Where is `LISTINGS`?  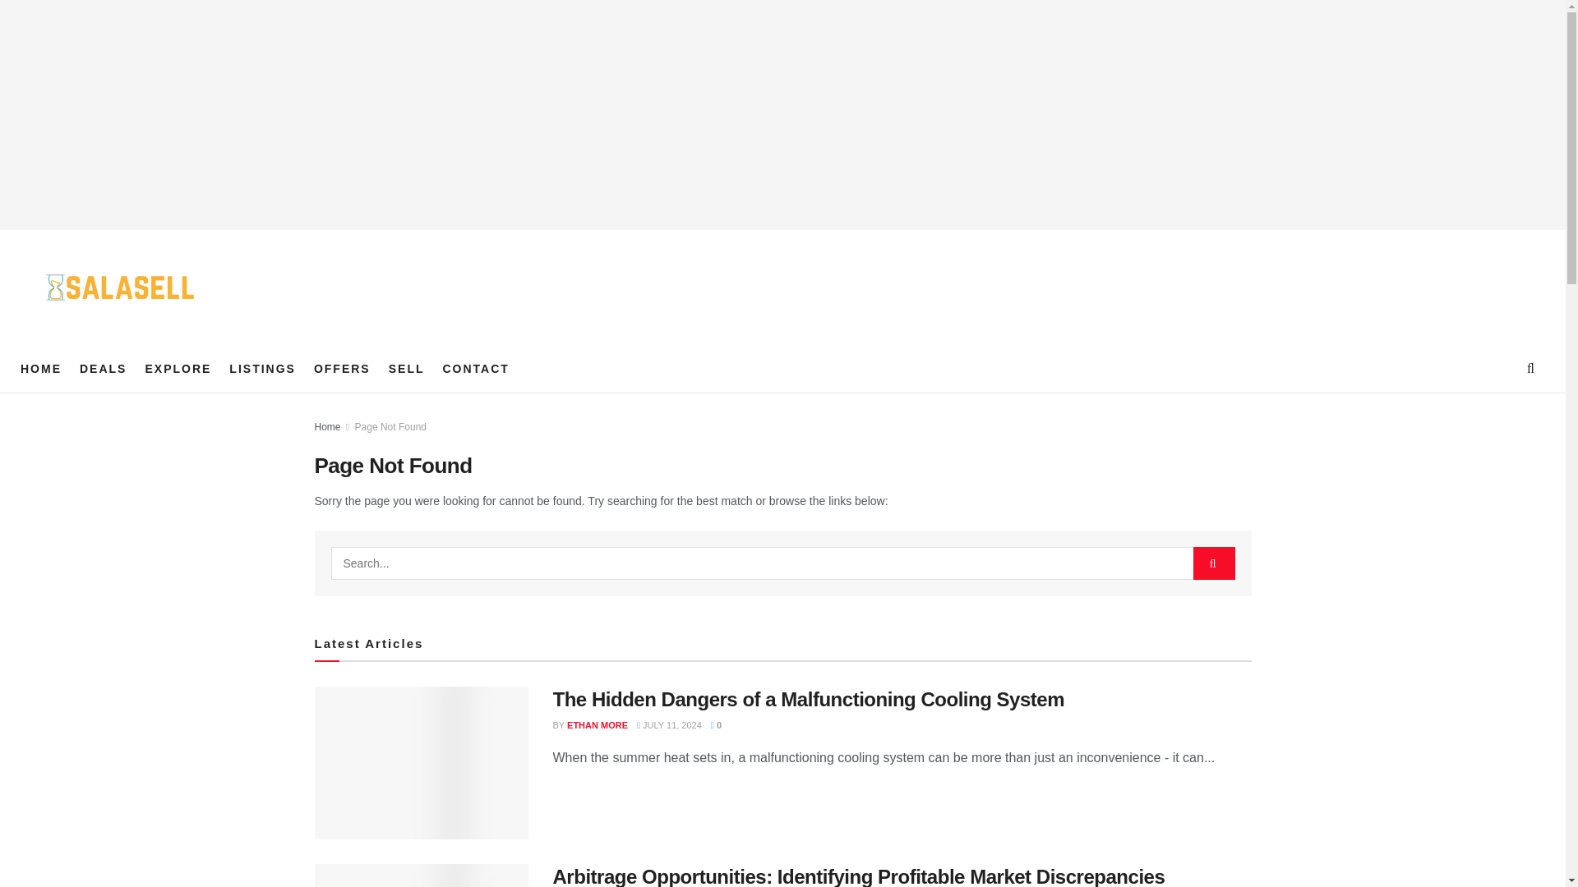
LISTINGS is located at coordinates (262, 369).